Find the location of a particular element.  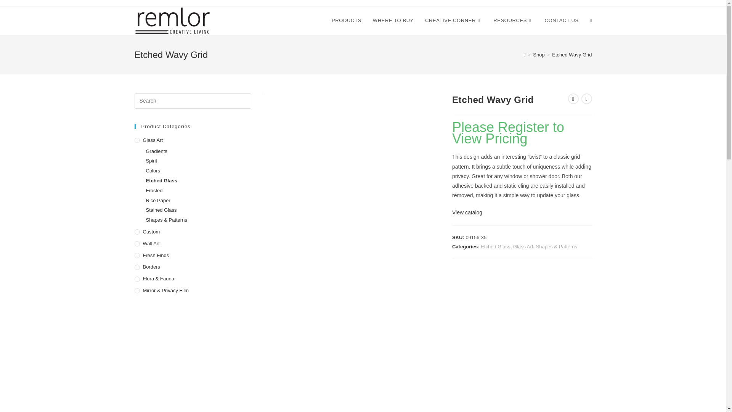

Shop is located at coordinates (538, 55).